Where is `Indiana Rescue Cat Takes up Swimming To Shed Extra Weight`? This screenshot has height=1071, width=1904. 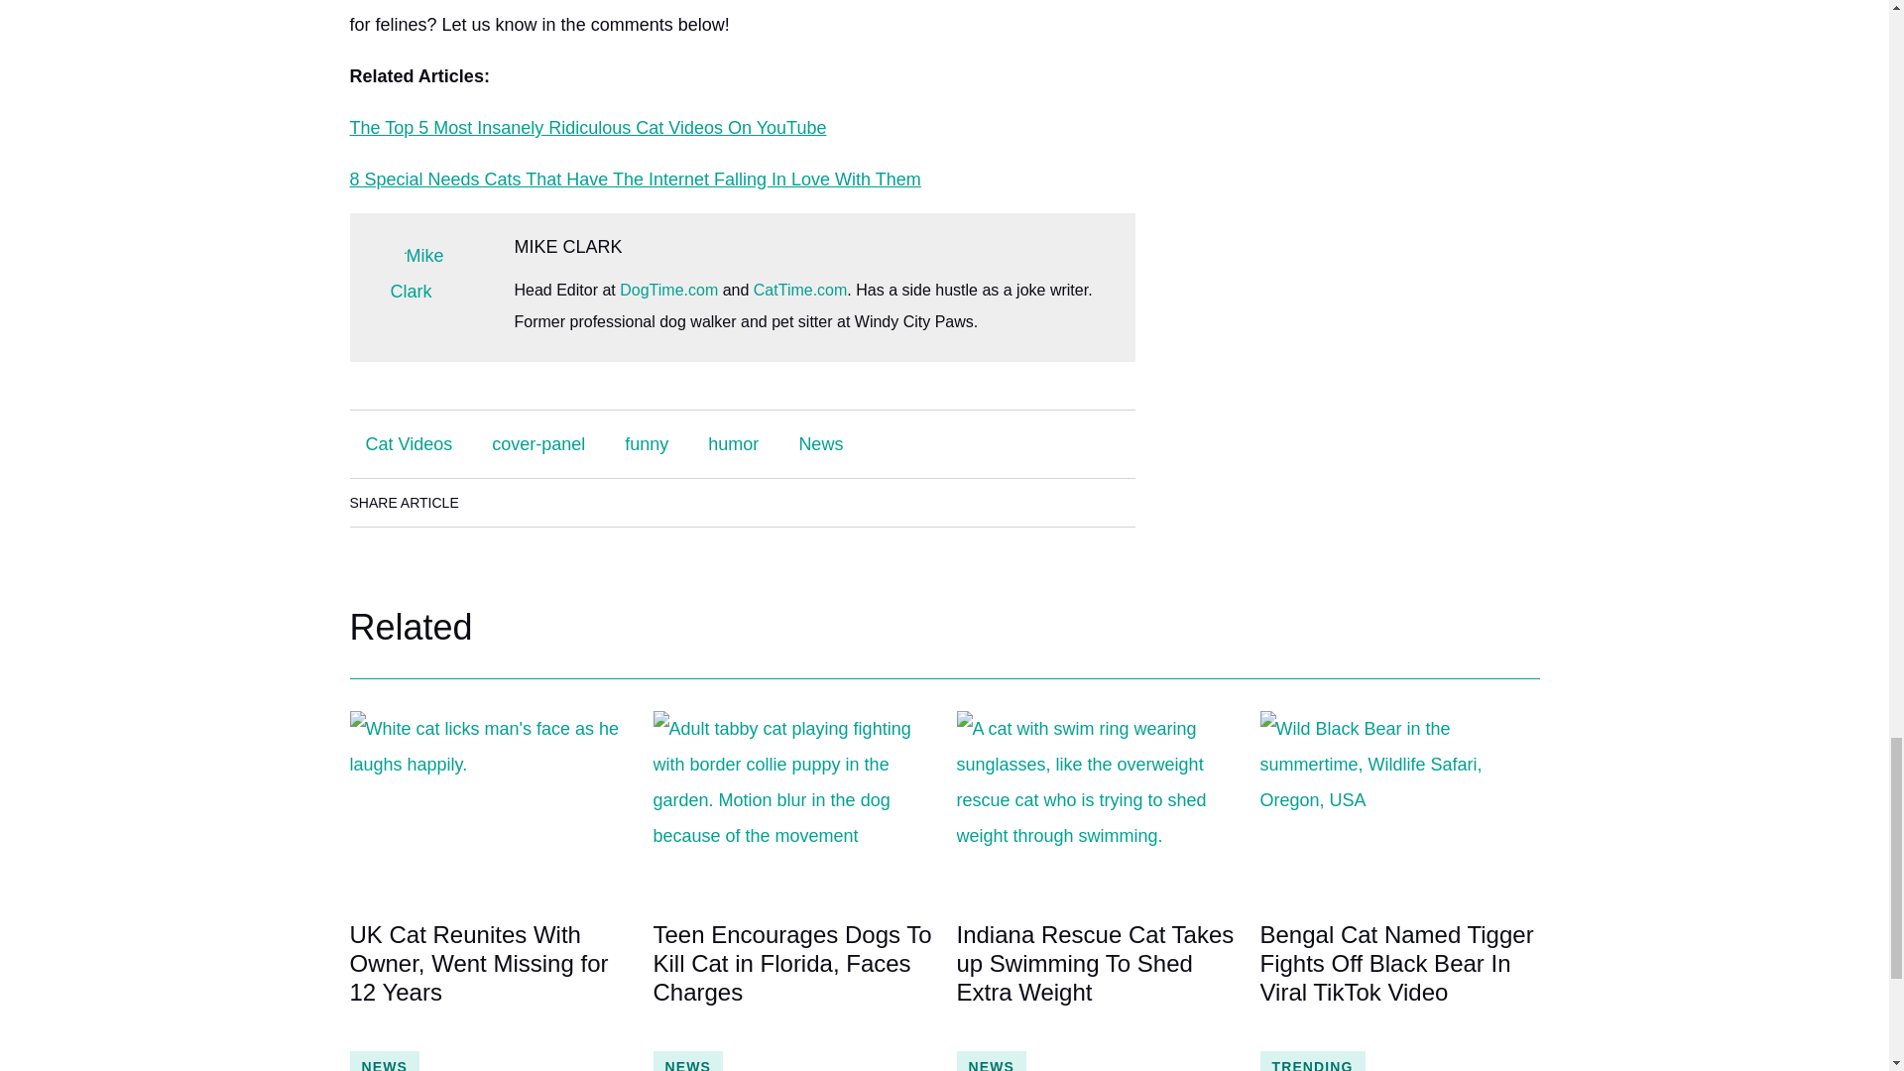 Indiana Rescue Cat Takes up Swimming To Shed Extra Weight is located at coordinates (1095, 804).